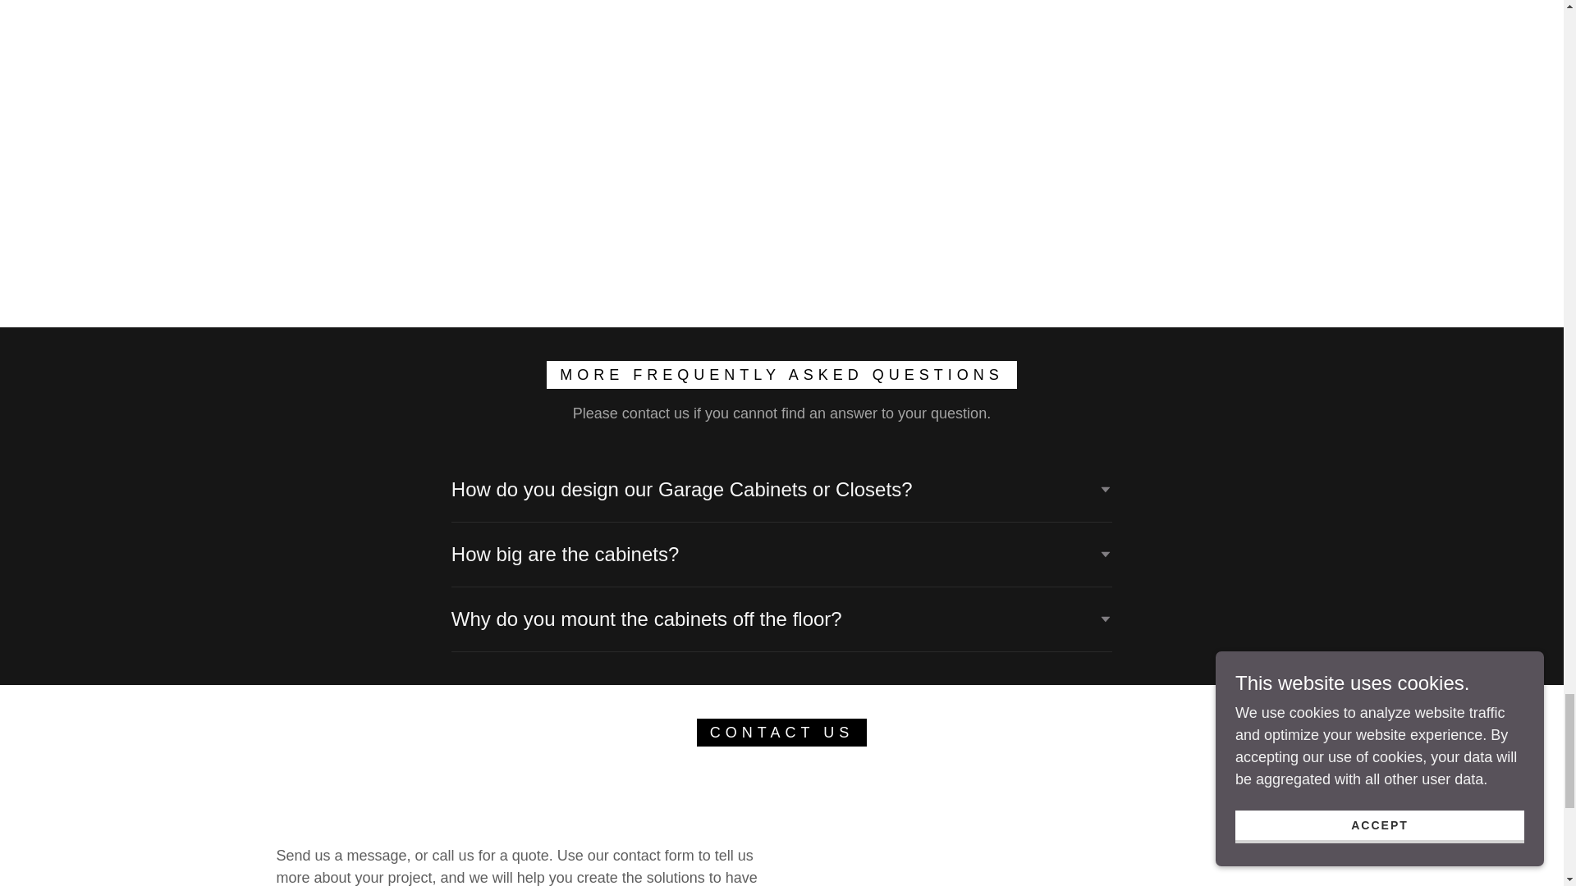 This screenshot has width=1576, height=886. What do you see at coordinates (781, 619) in the screenshot?
I see `Why do you mount the cabinets off the floor?` at bounding box center [781, 619].